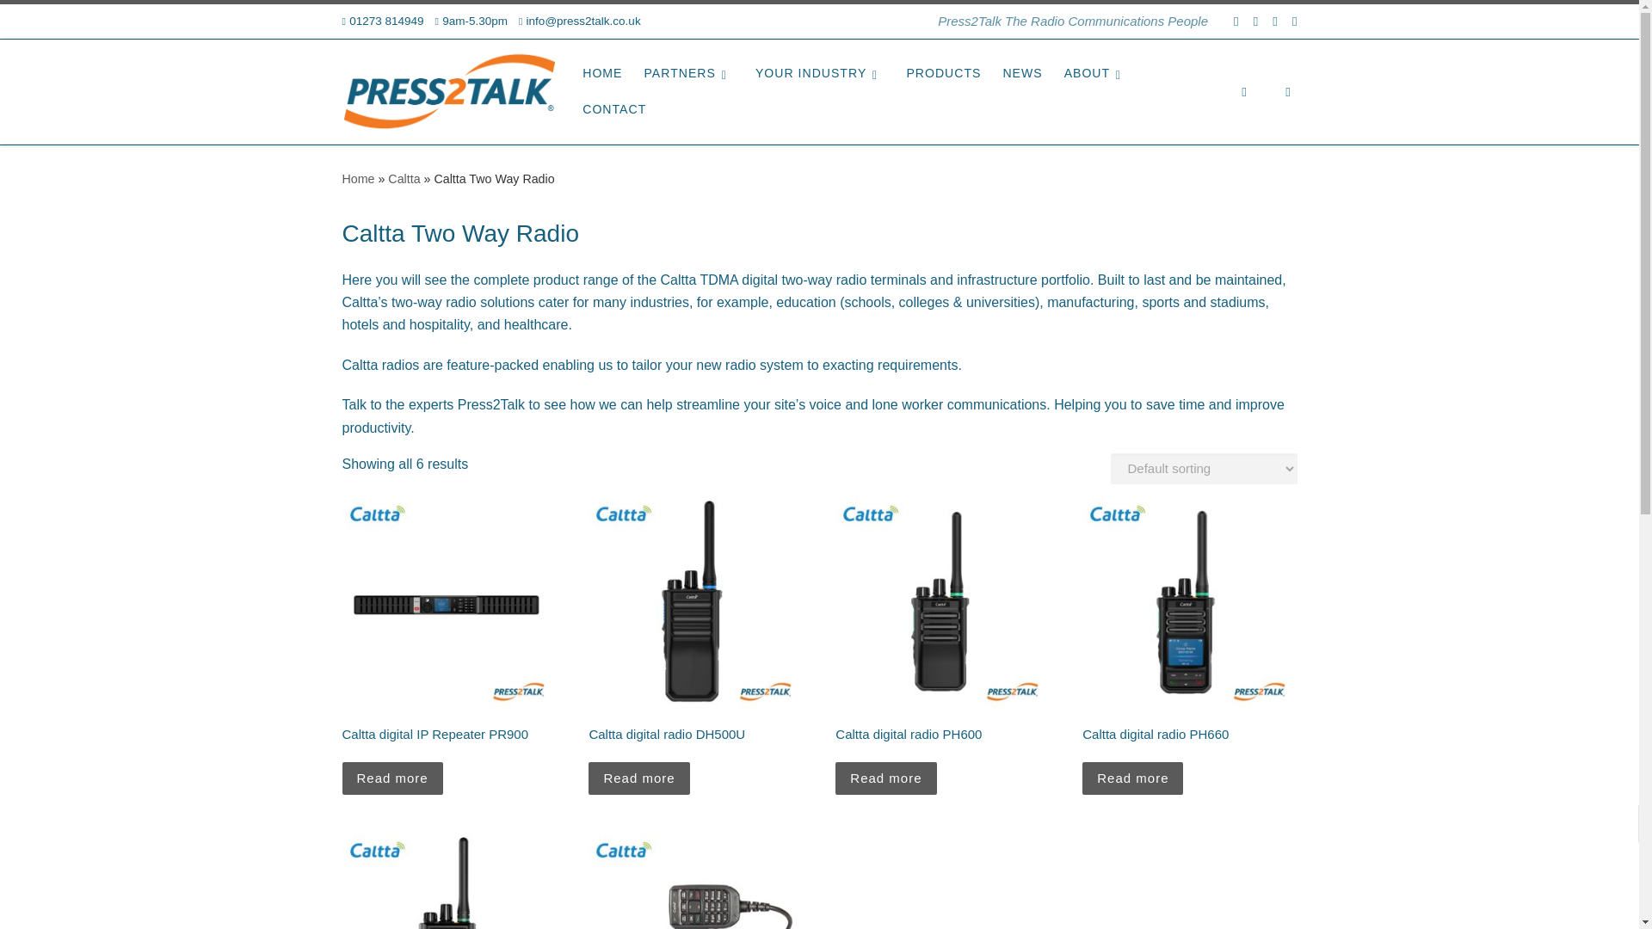  I want to click on CONTACT, so click(614, 108).